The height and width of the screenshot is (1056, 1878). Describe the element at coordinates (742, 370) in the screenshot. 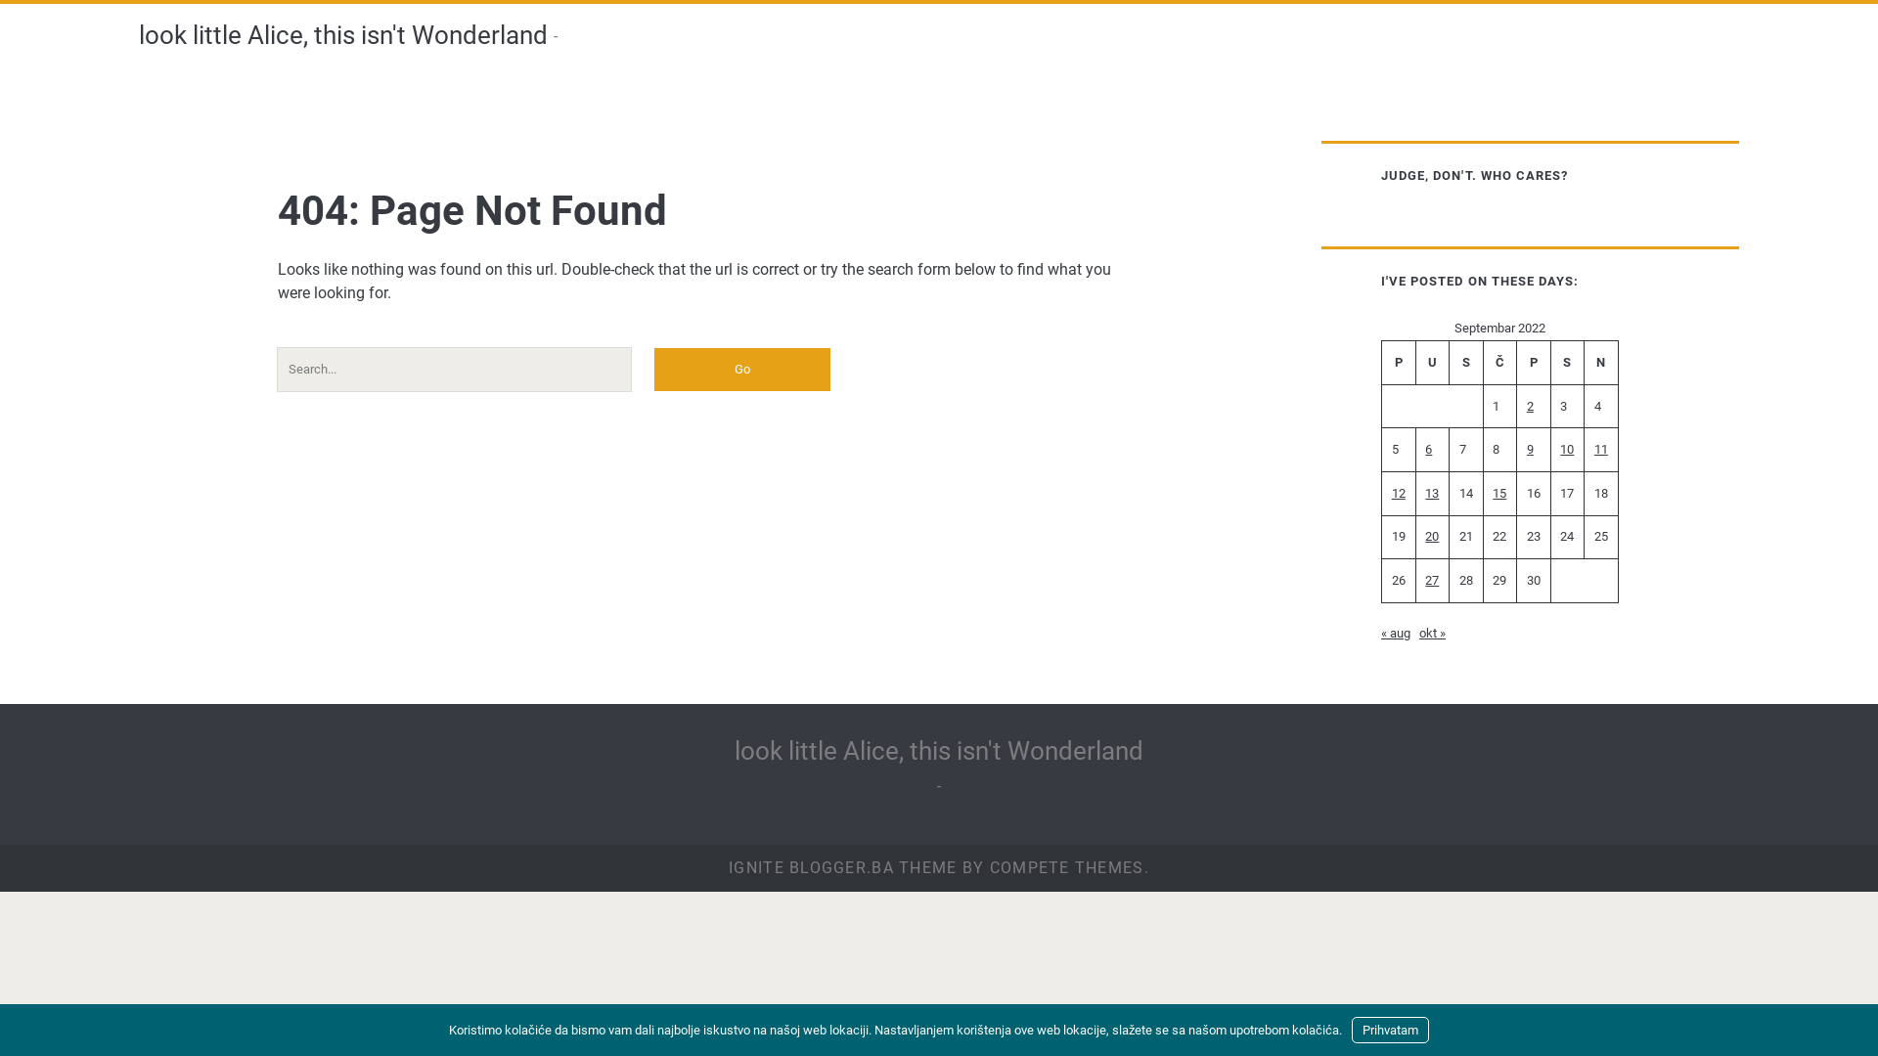

I see `Go` at that location.